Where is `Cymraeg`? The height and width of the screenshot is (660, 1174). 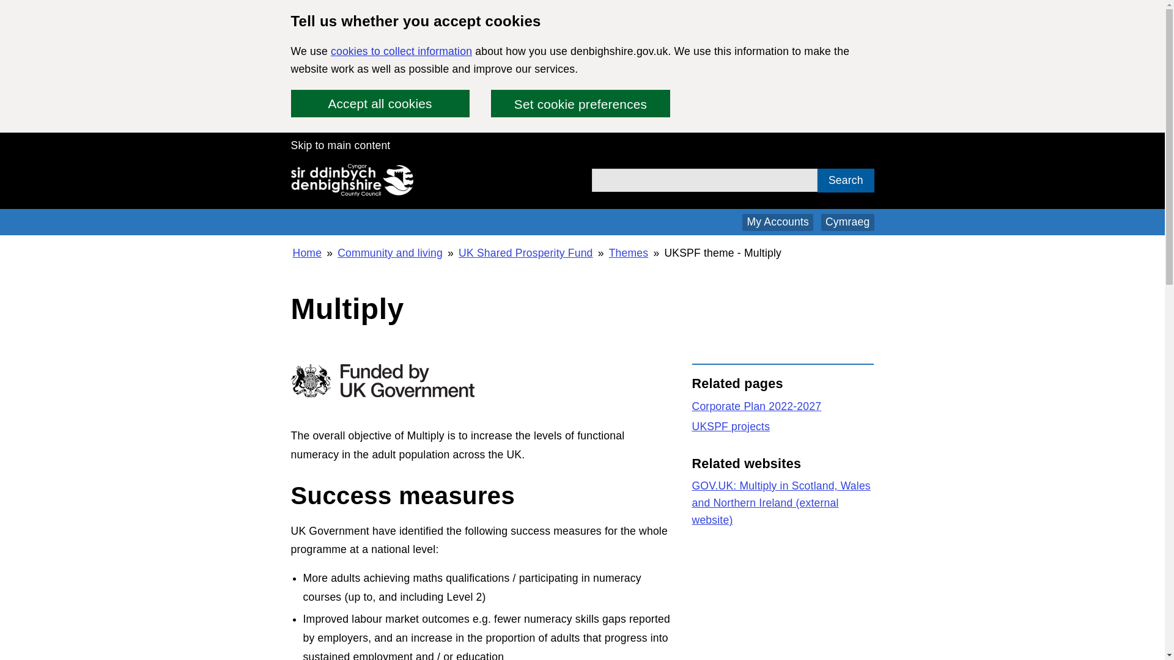 Cymraeg is located at coordinates (847, 222).